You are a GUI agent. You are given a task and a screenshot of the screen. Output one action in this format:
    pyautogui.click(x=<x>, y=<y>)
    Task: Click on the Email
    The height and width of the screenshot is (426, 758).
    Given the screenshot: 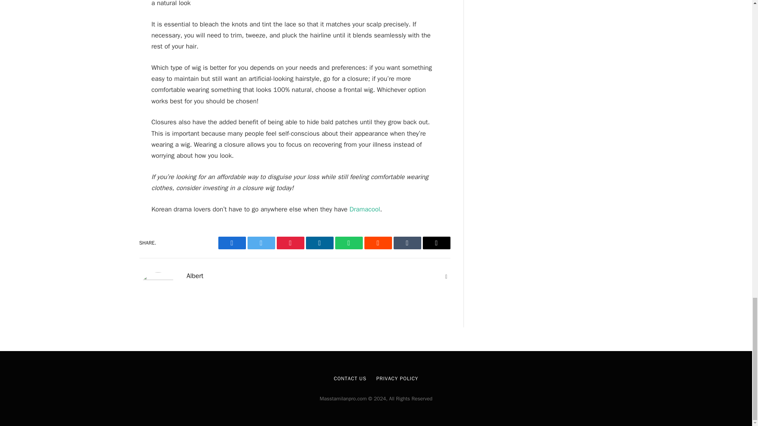 What is the action you would take?
    pyautogui.click(x=436, y=243)
    